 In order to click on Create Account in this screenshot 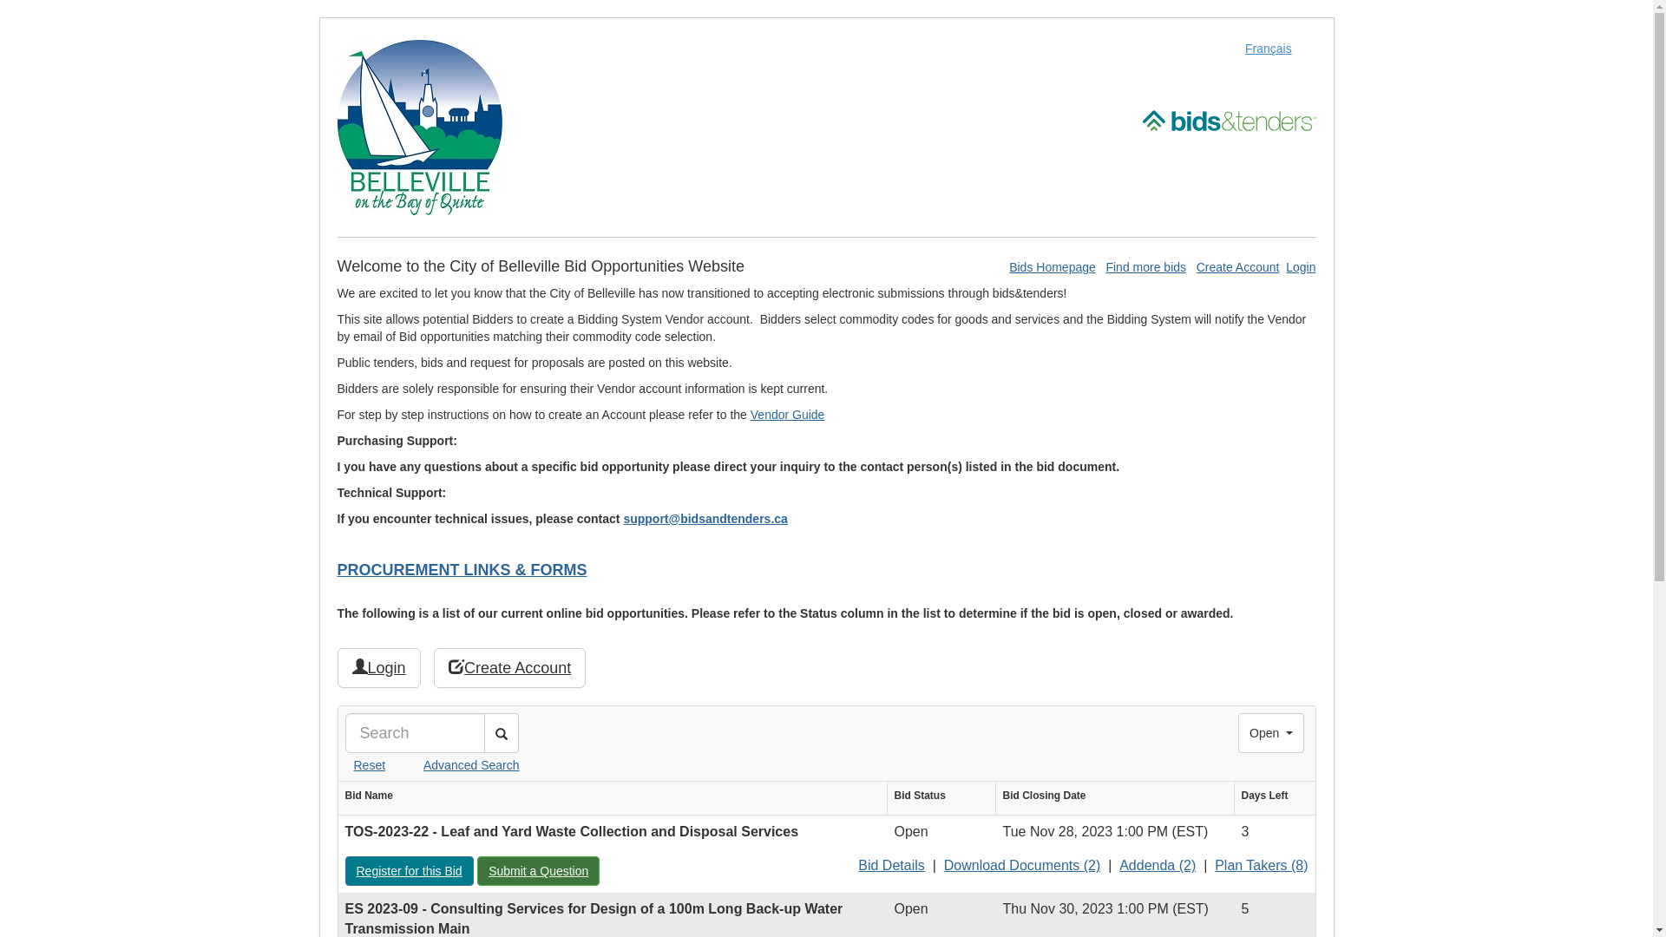, I will do `click(510, 668)`.